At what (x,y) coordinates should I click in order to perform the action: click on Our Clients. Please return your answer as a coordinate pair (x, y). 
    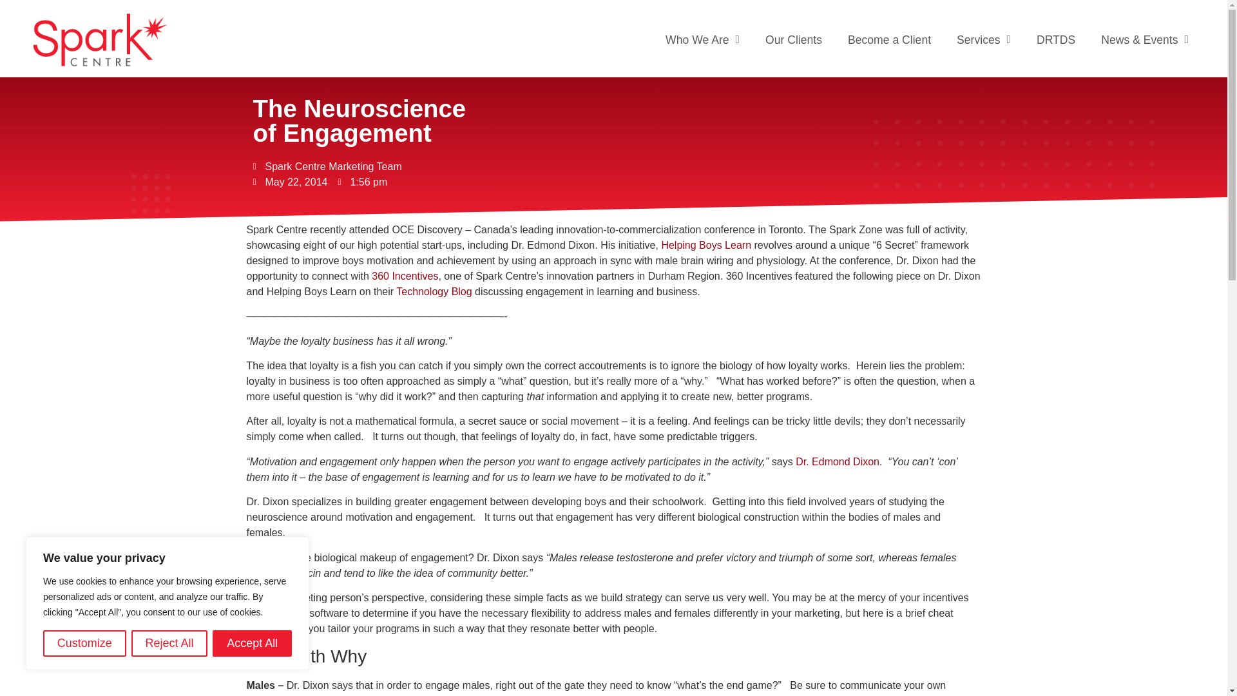
    Looking at the image, I should click on (794, 39).